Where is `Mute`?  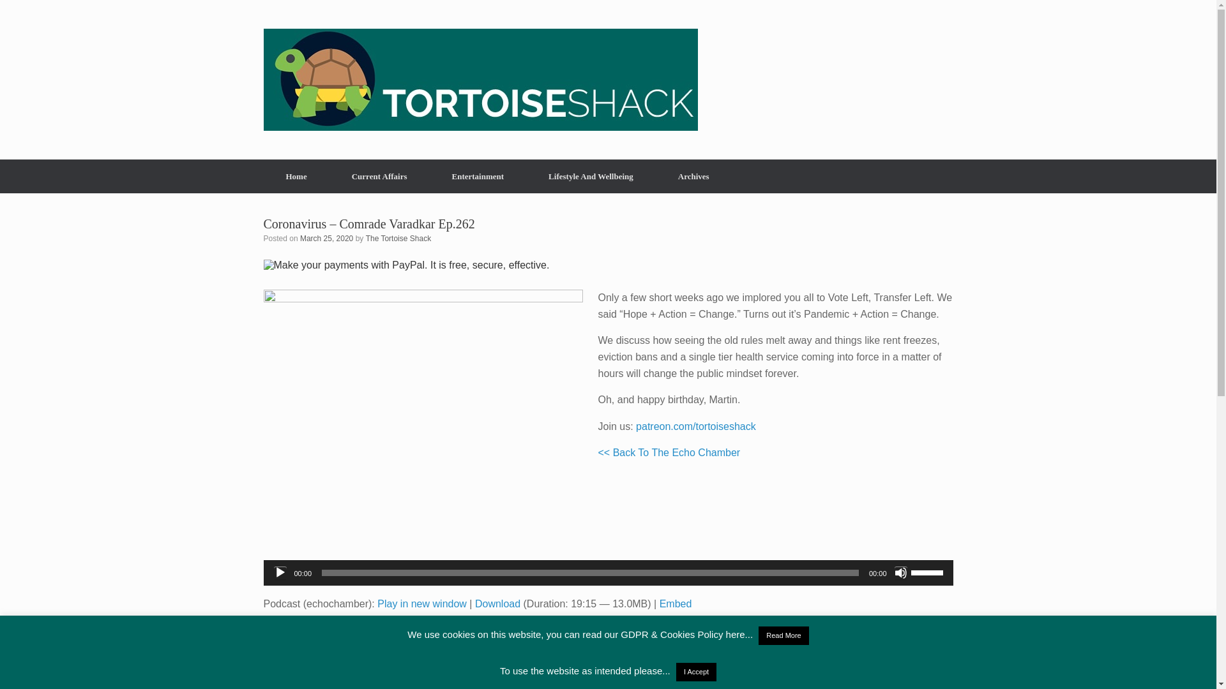
Mute is located at coordinates (900, 573).